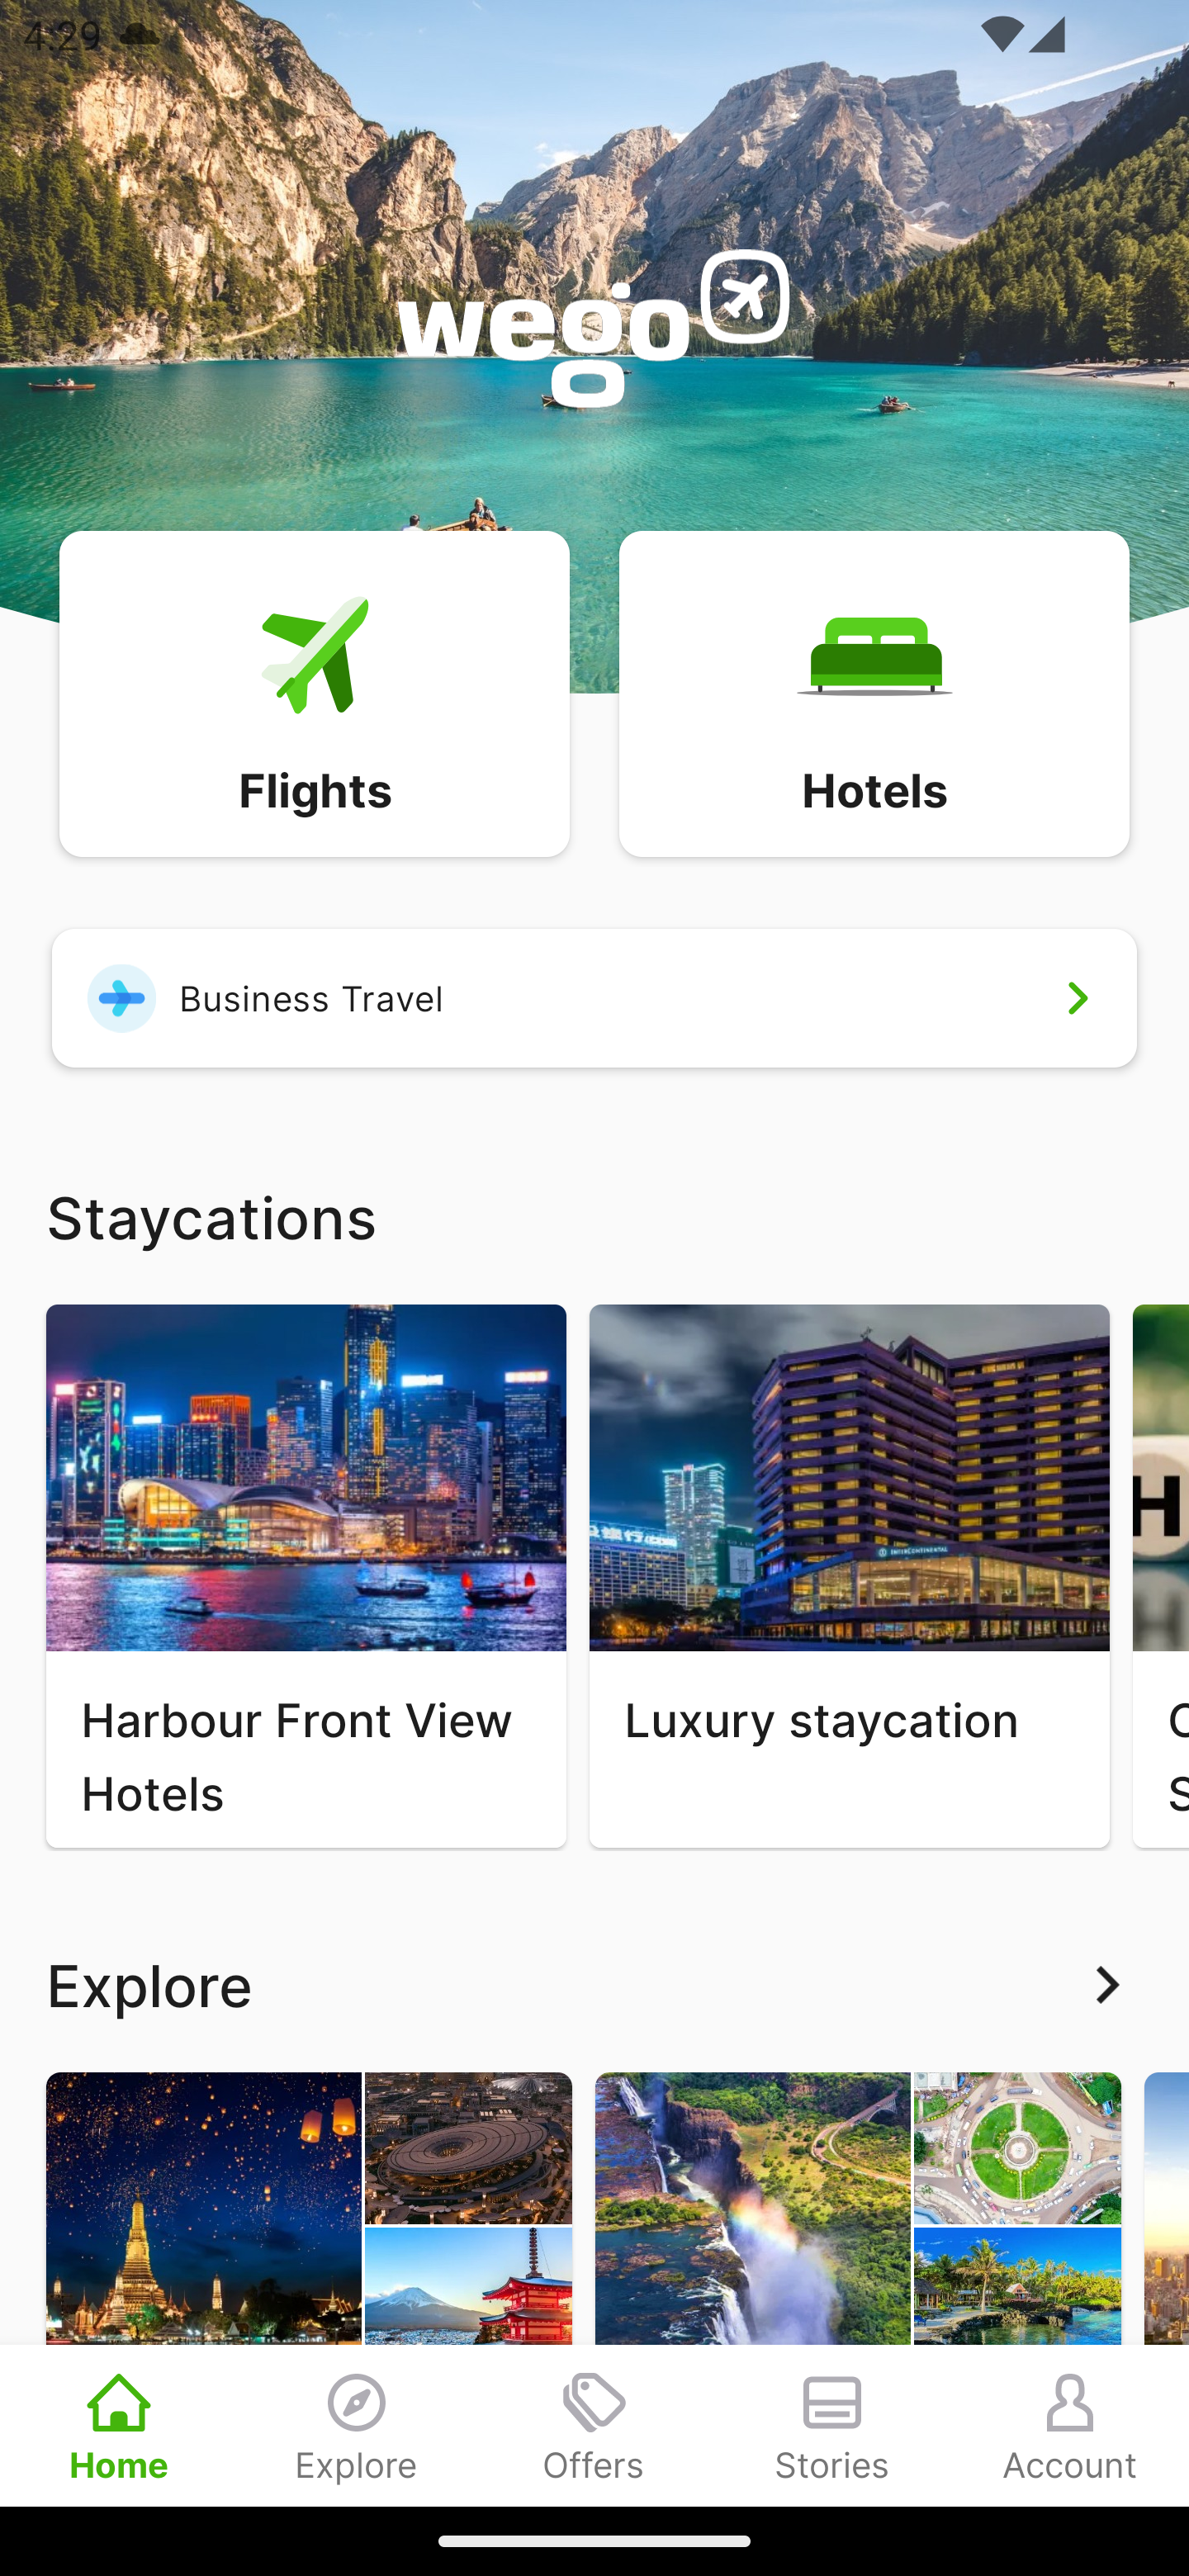  What do you see at coordinates (306, 1575) in the screenshot?
I see `Harbour Front View Hotels` at bounding box center [306, 1575].